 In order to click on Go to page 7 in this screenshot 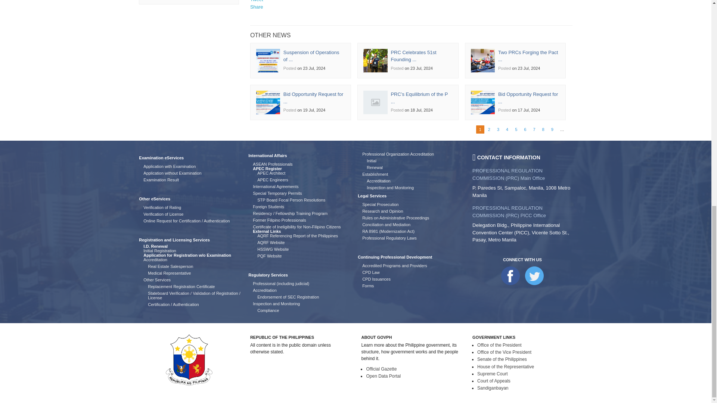, I will do `click(534, 129)`.